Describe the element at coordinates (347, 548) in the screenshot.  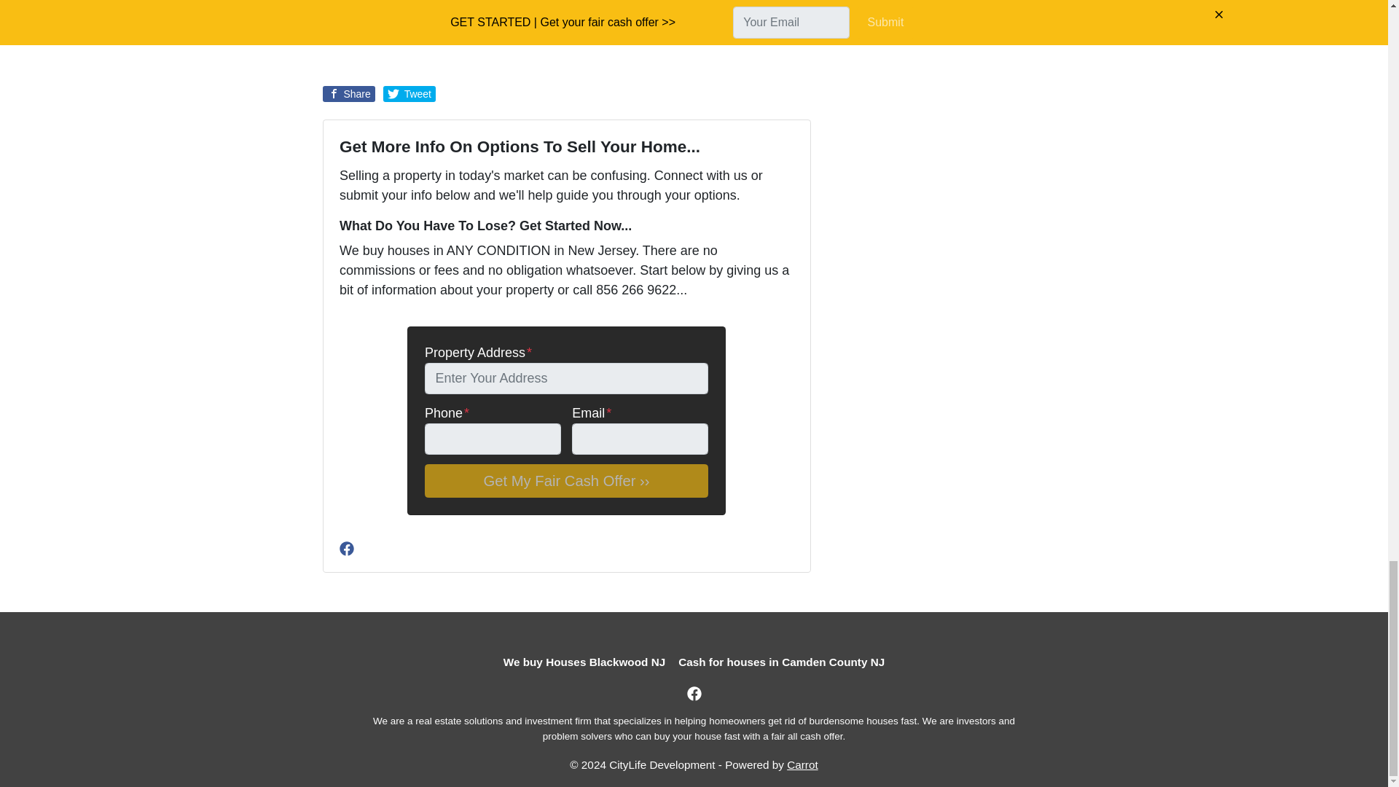
I see `Facebook` at that location.